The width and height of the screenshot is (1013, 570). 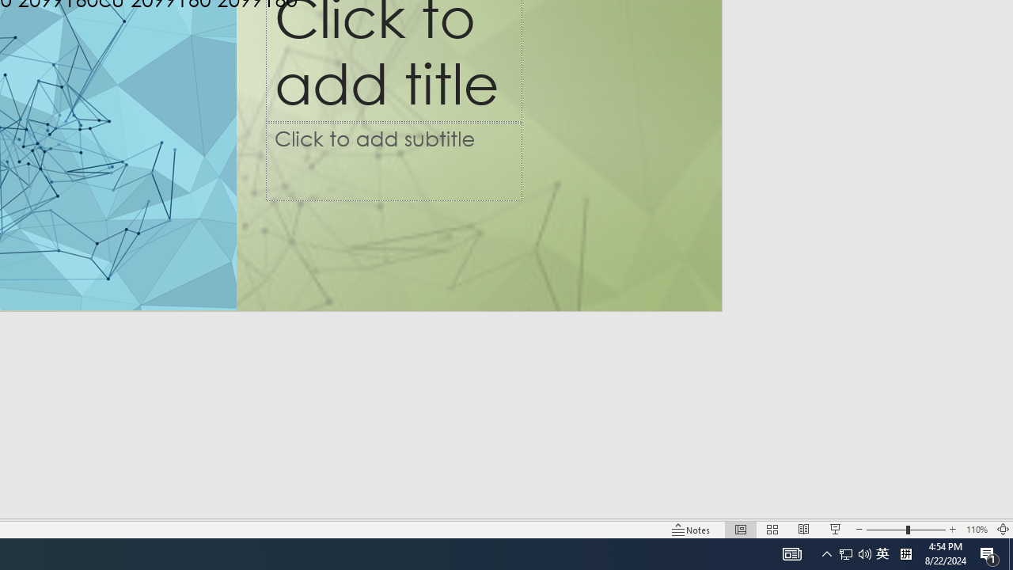 I want to click on AutomationID: 4105, so click(x=905, y=554).